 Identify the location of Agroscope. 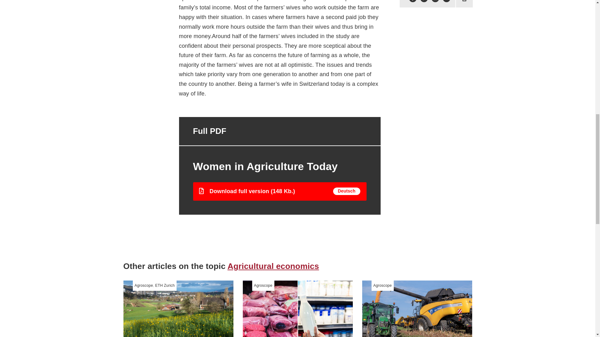
(263, 286).